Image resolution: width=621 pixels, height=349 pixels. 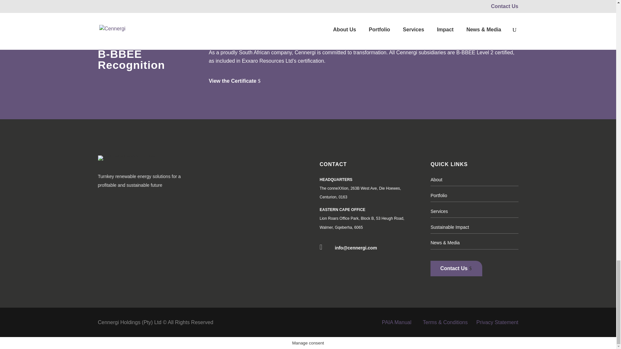 I want to click on Services, so click(x=439, y=211).